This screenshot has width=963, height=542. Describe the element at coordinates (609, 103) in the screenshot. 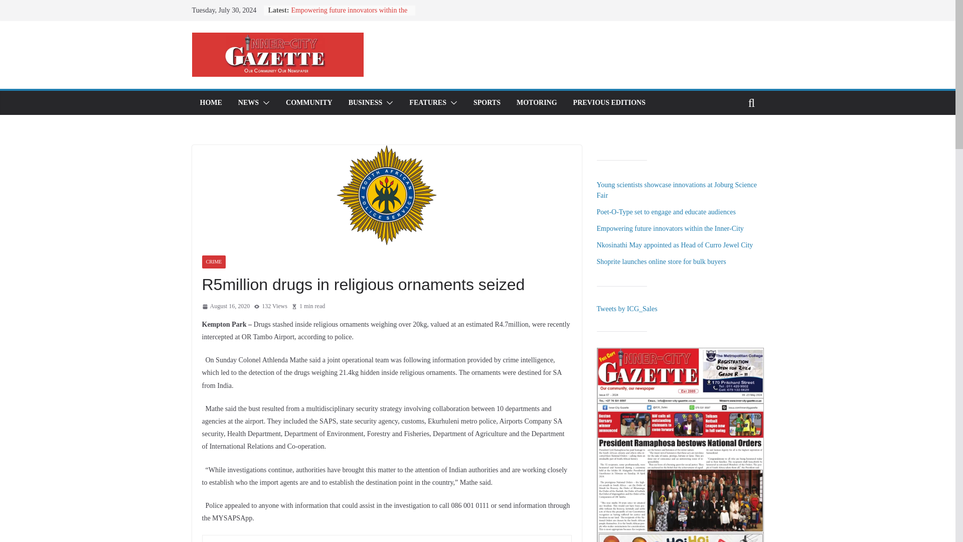

I see `PREVIOUS EDITIONS` at that location.